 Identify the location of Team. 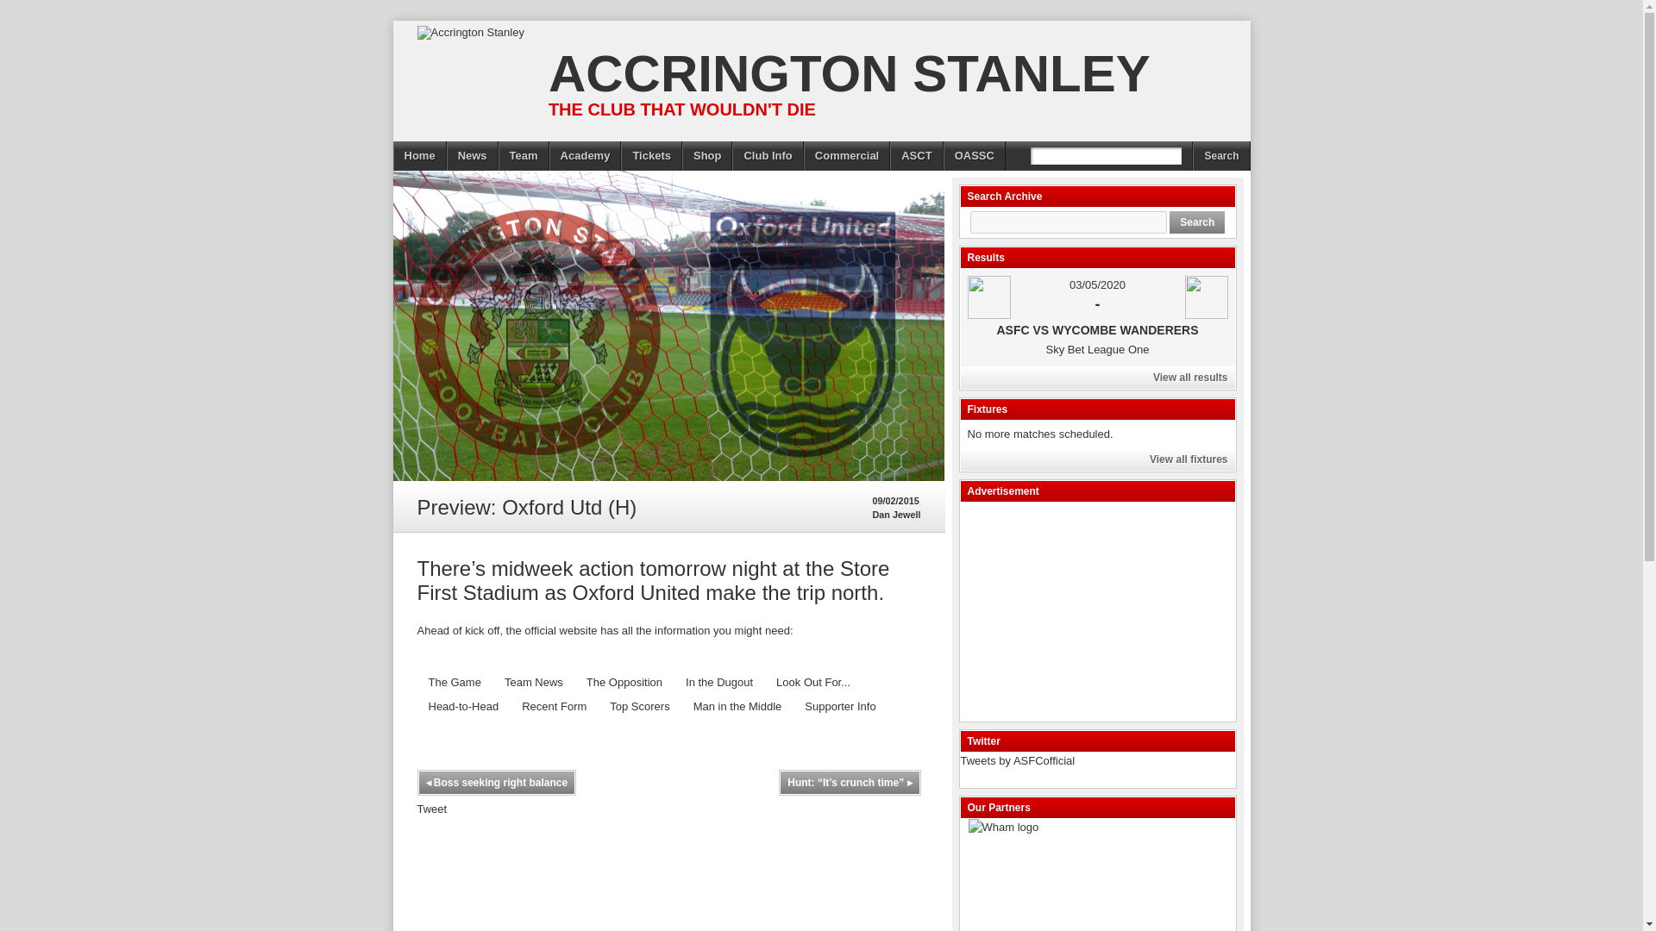
(524, 155).